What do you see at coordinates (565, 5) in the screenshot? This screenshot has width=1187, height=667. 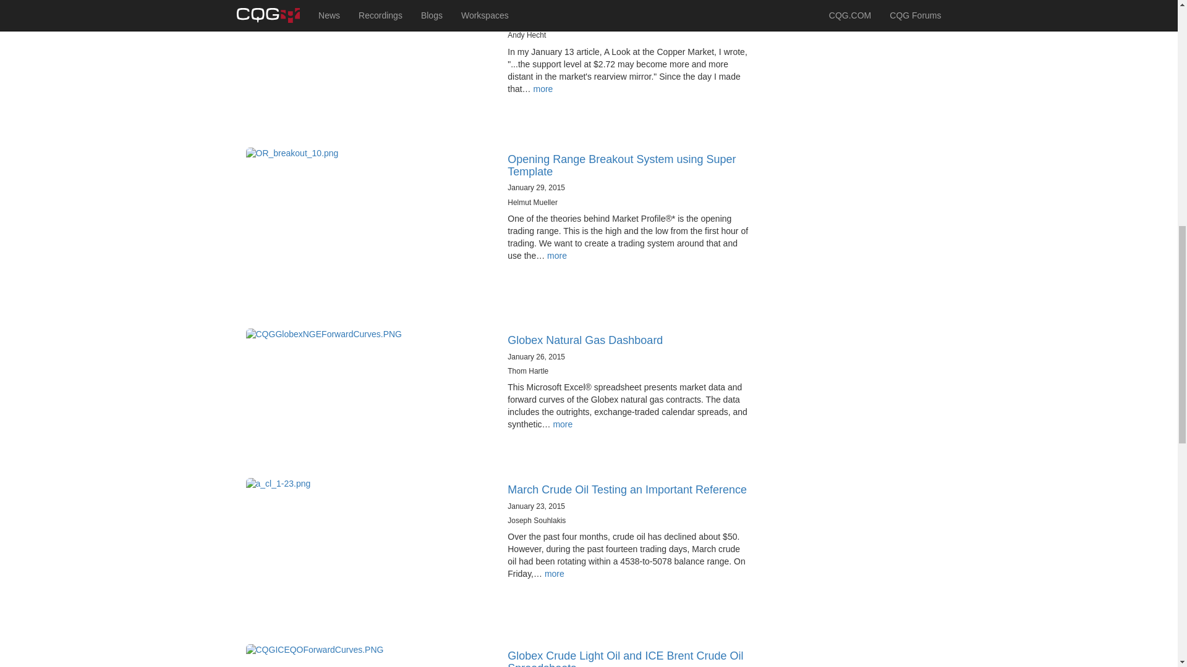 I see `A Follow Up on Copper` at bounding box center [565, 5].